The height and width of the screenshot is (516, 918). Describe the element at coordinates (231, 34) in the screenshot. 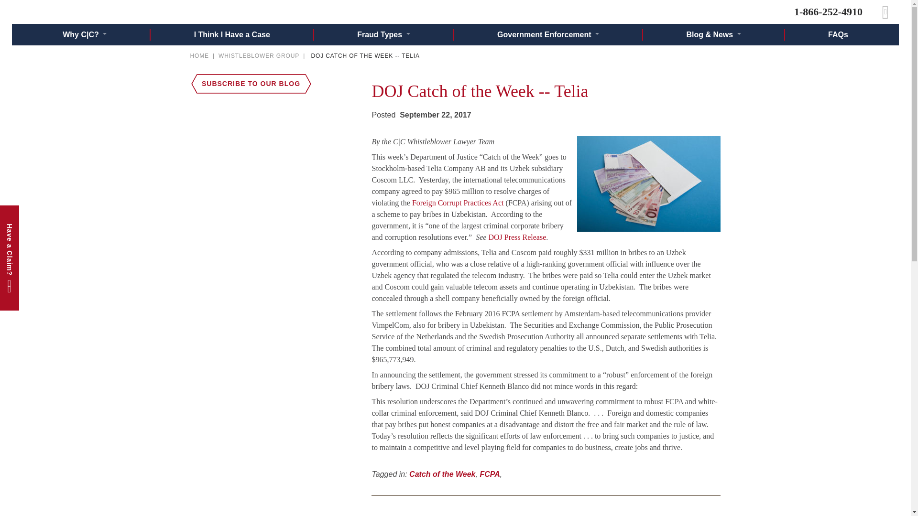

I see `I Think I Have a Case` at that location.